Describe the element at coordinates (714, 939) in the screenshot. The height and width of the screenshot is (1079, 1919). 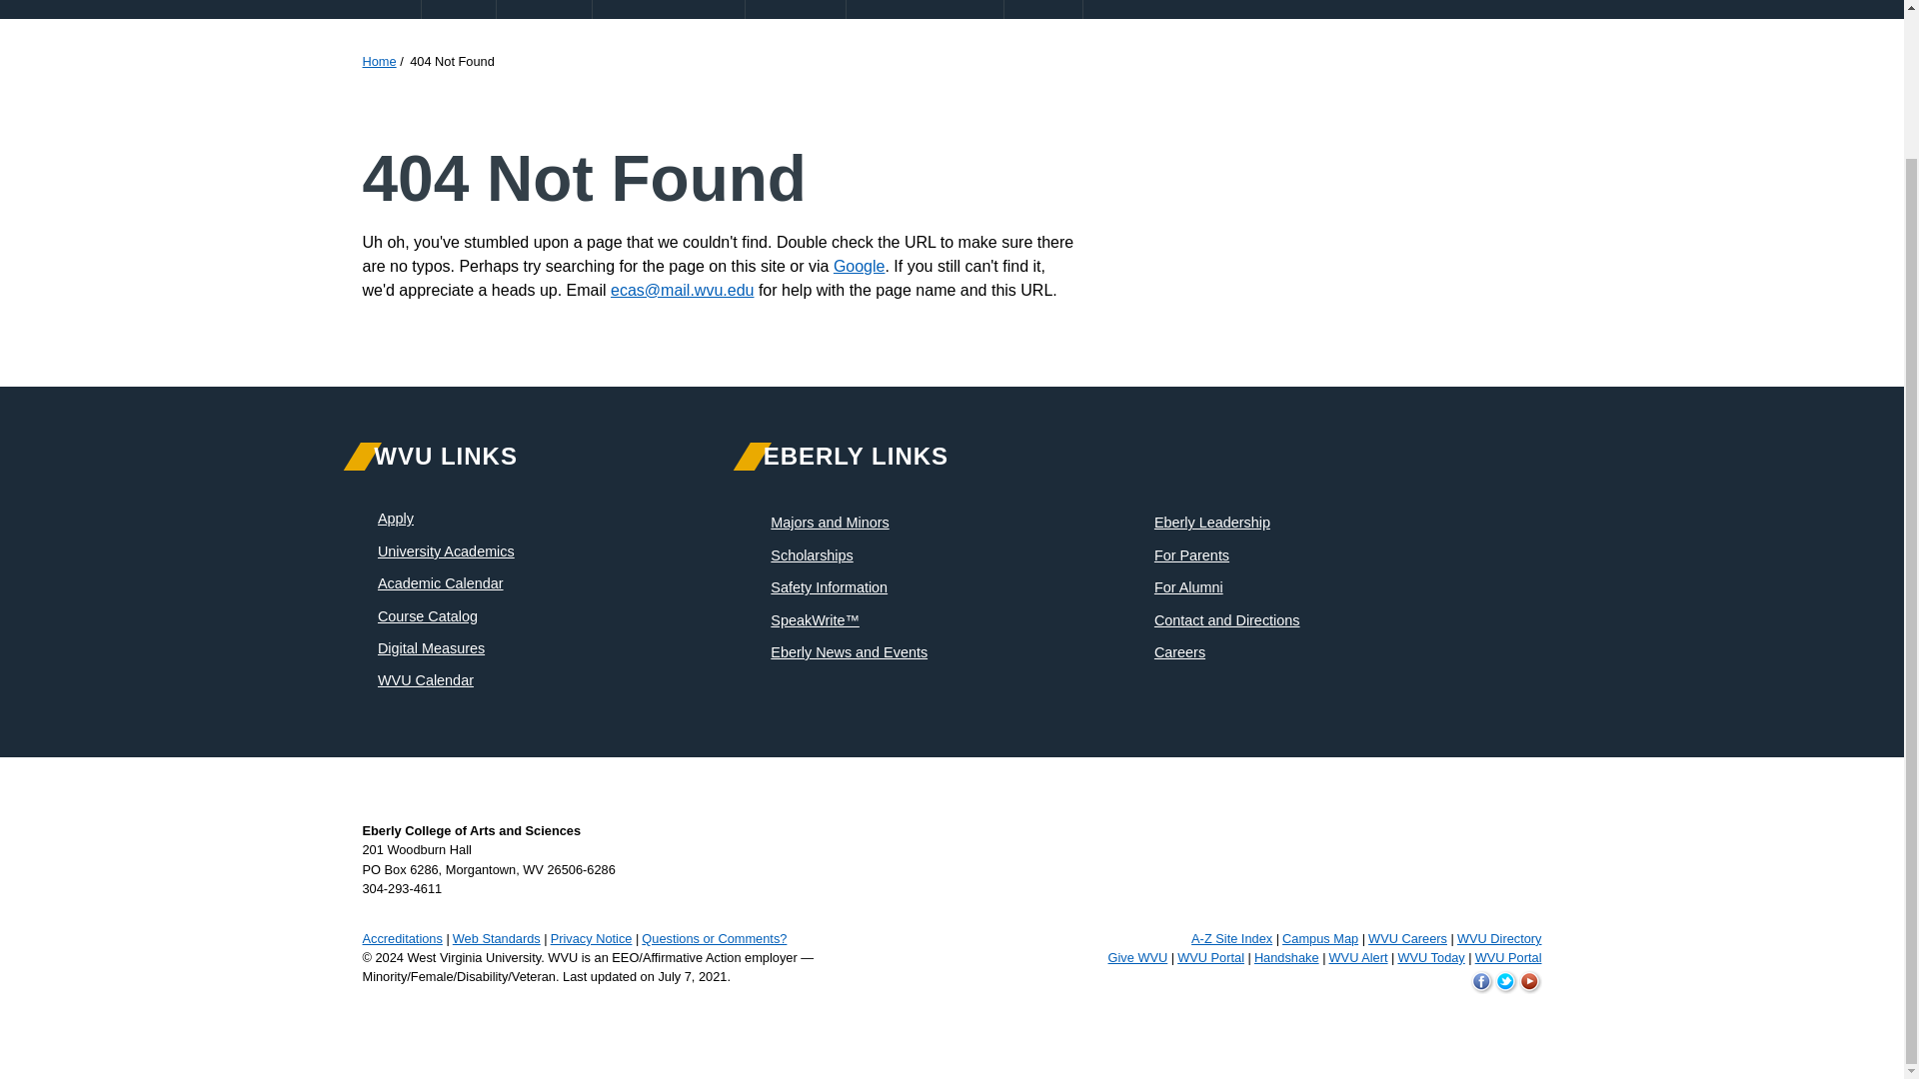
I see `Questions or Comments?` at that location.